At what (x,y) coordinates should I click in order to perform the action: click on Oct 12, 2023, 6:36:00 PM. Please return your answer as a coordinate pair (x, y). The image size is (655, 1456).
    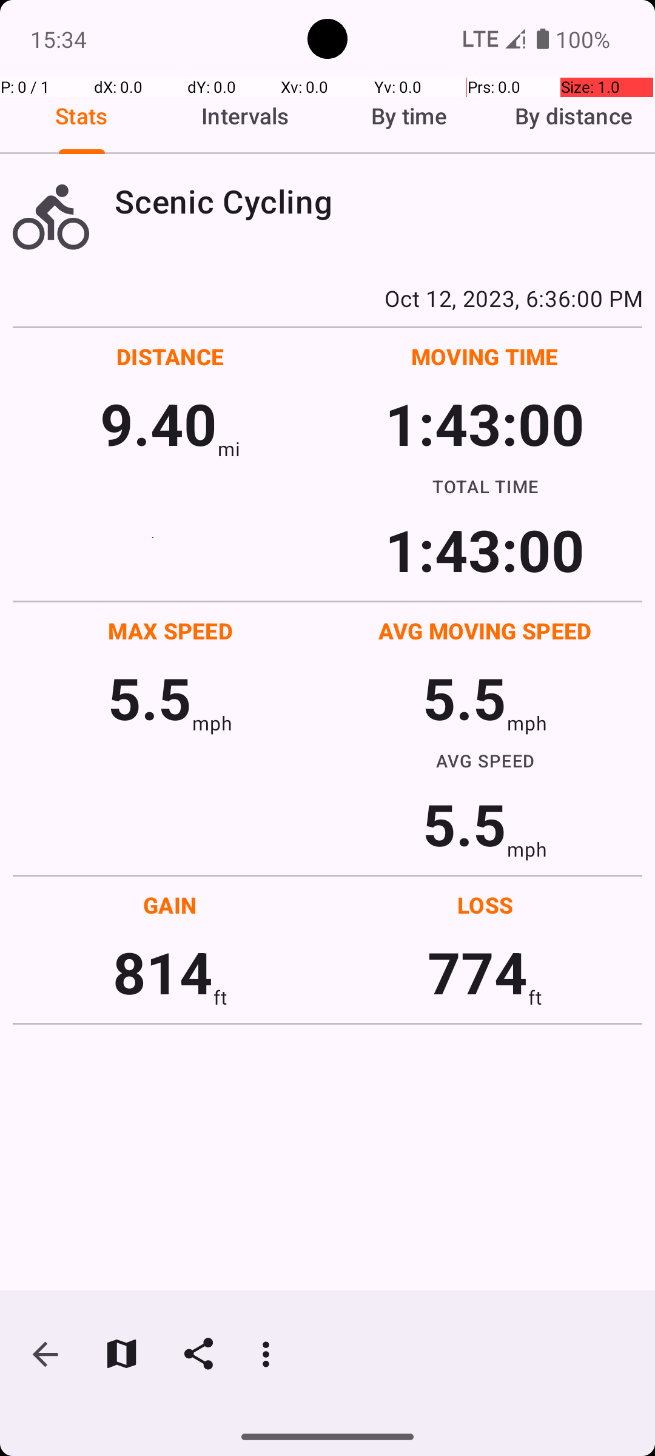
    Looking at the image, I should click on (327, 298).